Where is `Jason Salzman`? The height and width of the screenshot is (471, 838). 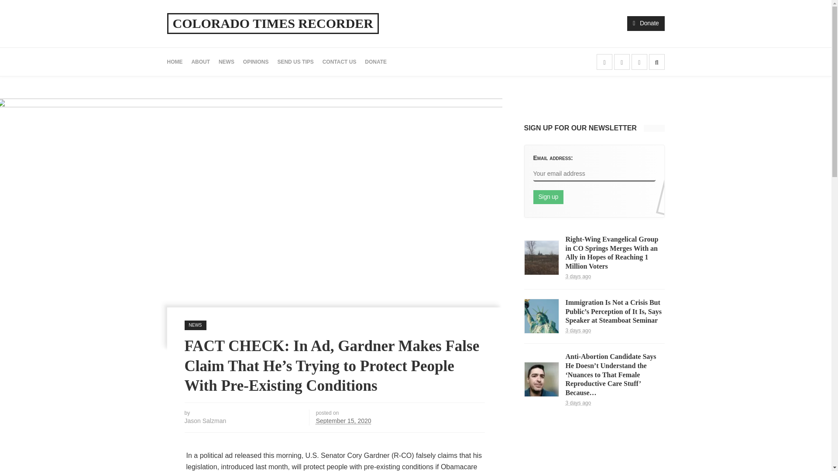
Jason Salzman is located at coordinates (205, 420).